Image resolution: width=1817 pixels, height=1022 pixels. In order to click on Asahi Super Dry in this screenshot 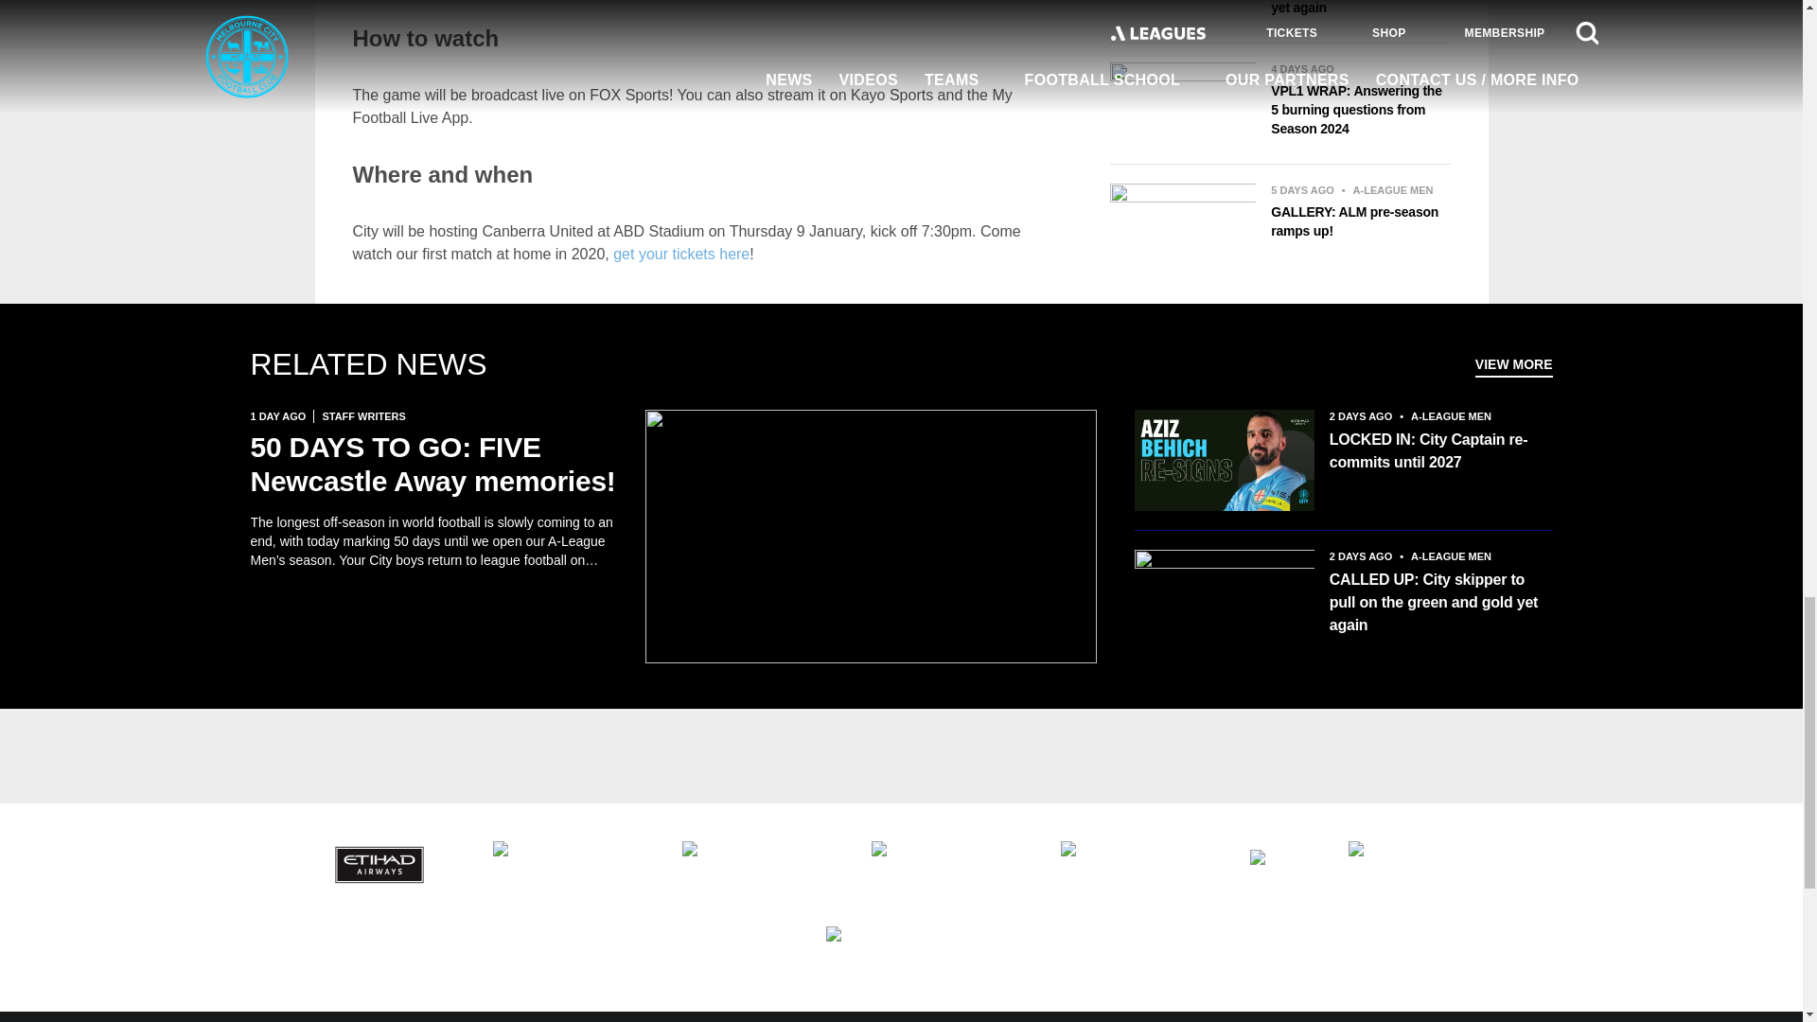, I will do `click(568, 864)`.